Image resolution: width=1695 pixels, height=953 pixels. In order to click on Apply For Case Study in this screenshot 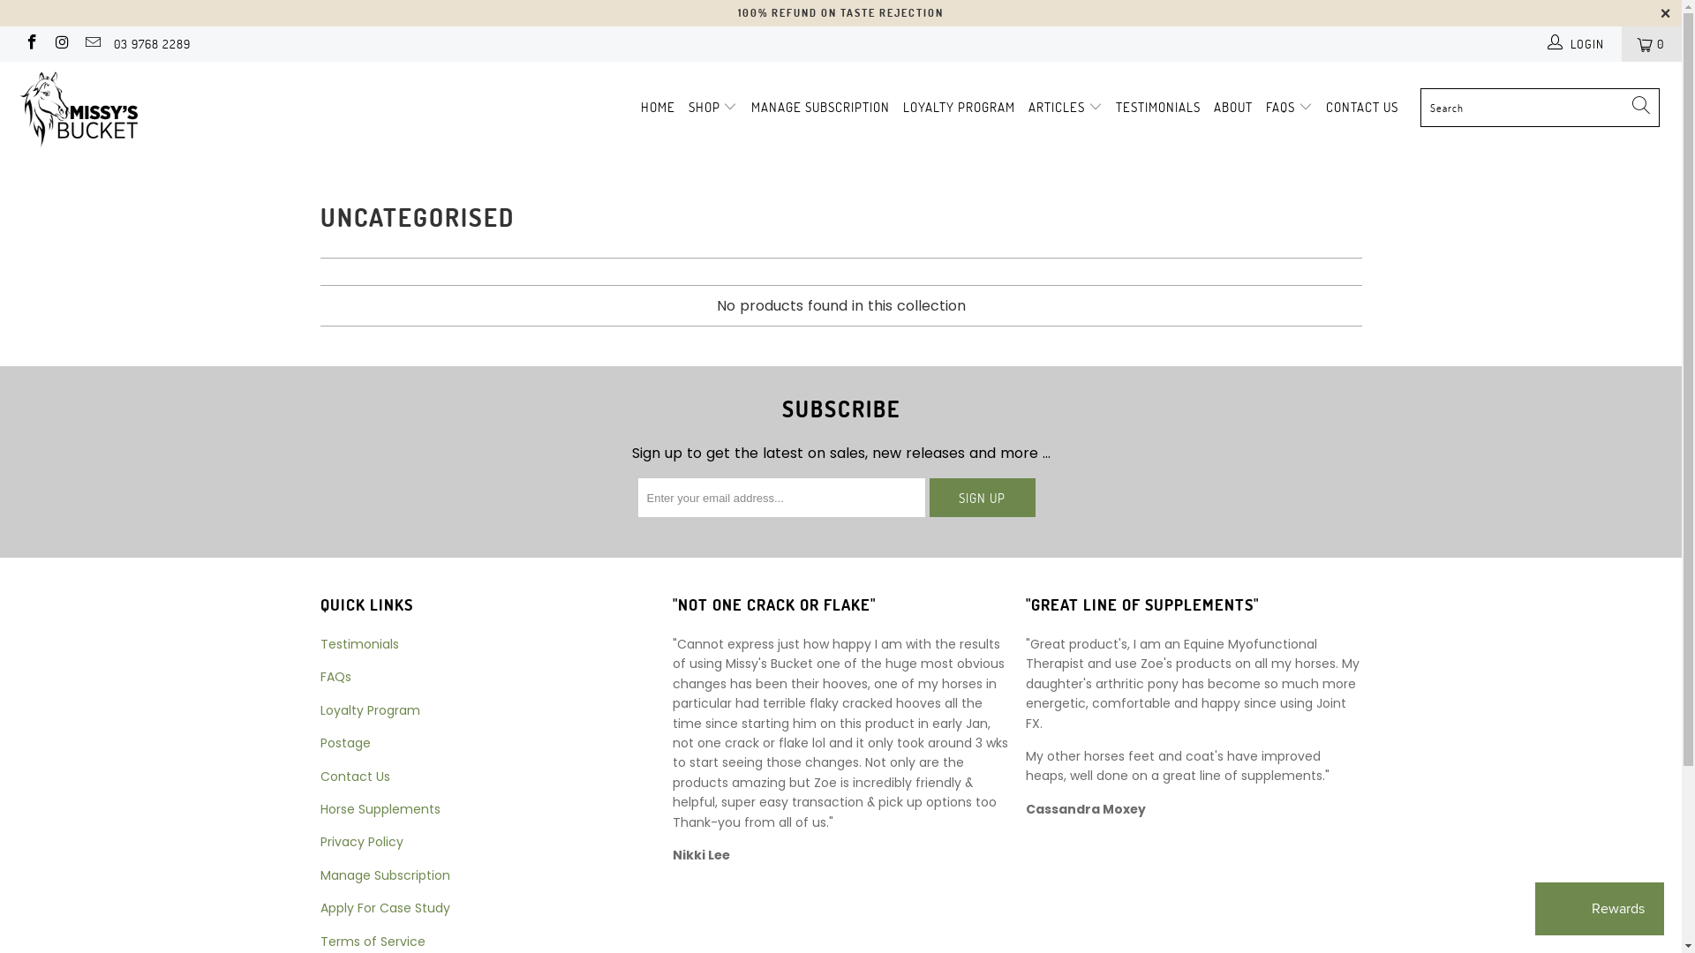, I will do `click(384, 908)`.